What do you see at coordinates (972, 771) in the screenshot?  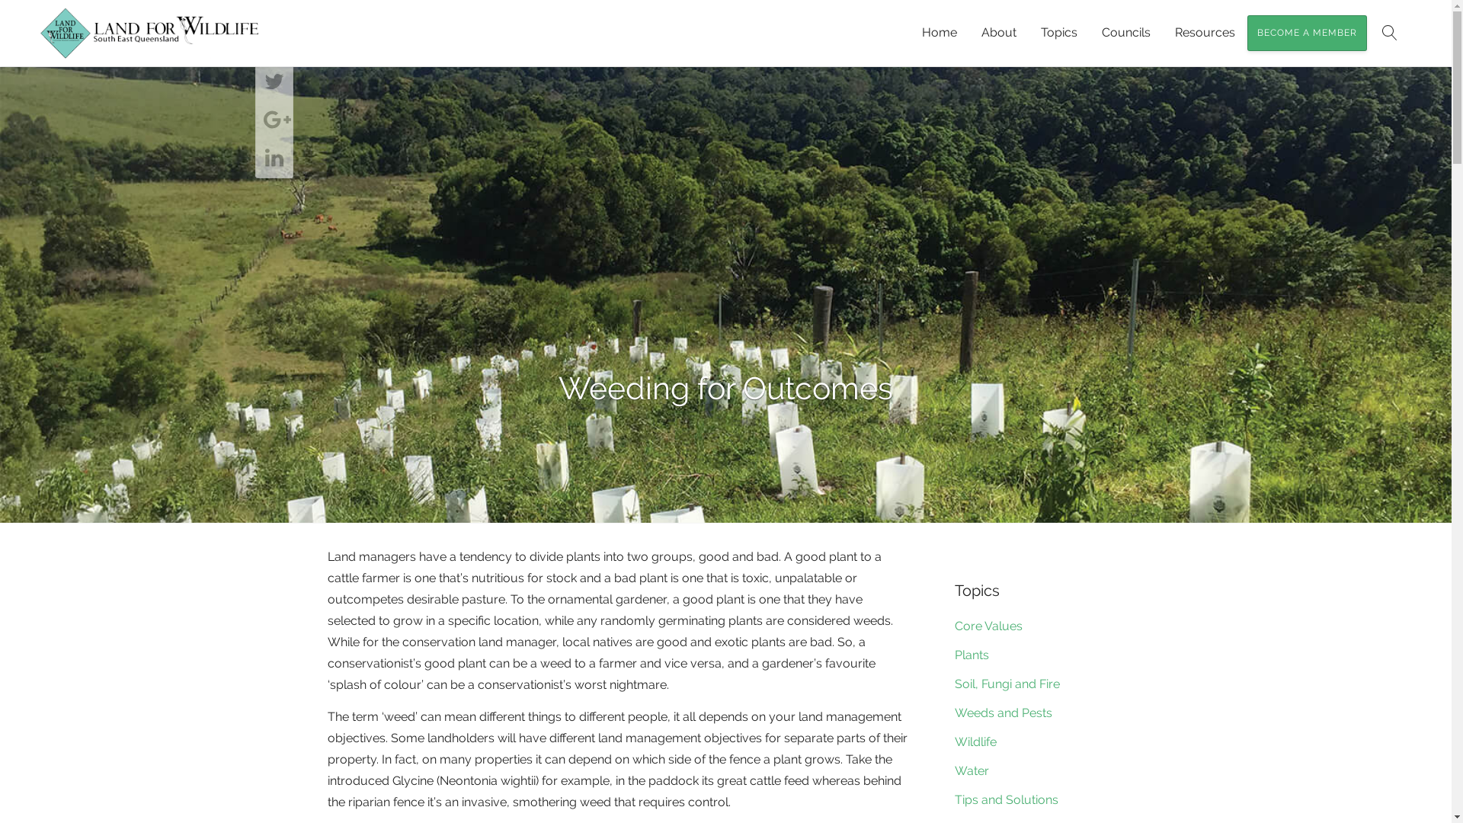 I see `Water` at bounding box center [972, 771].